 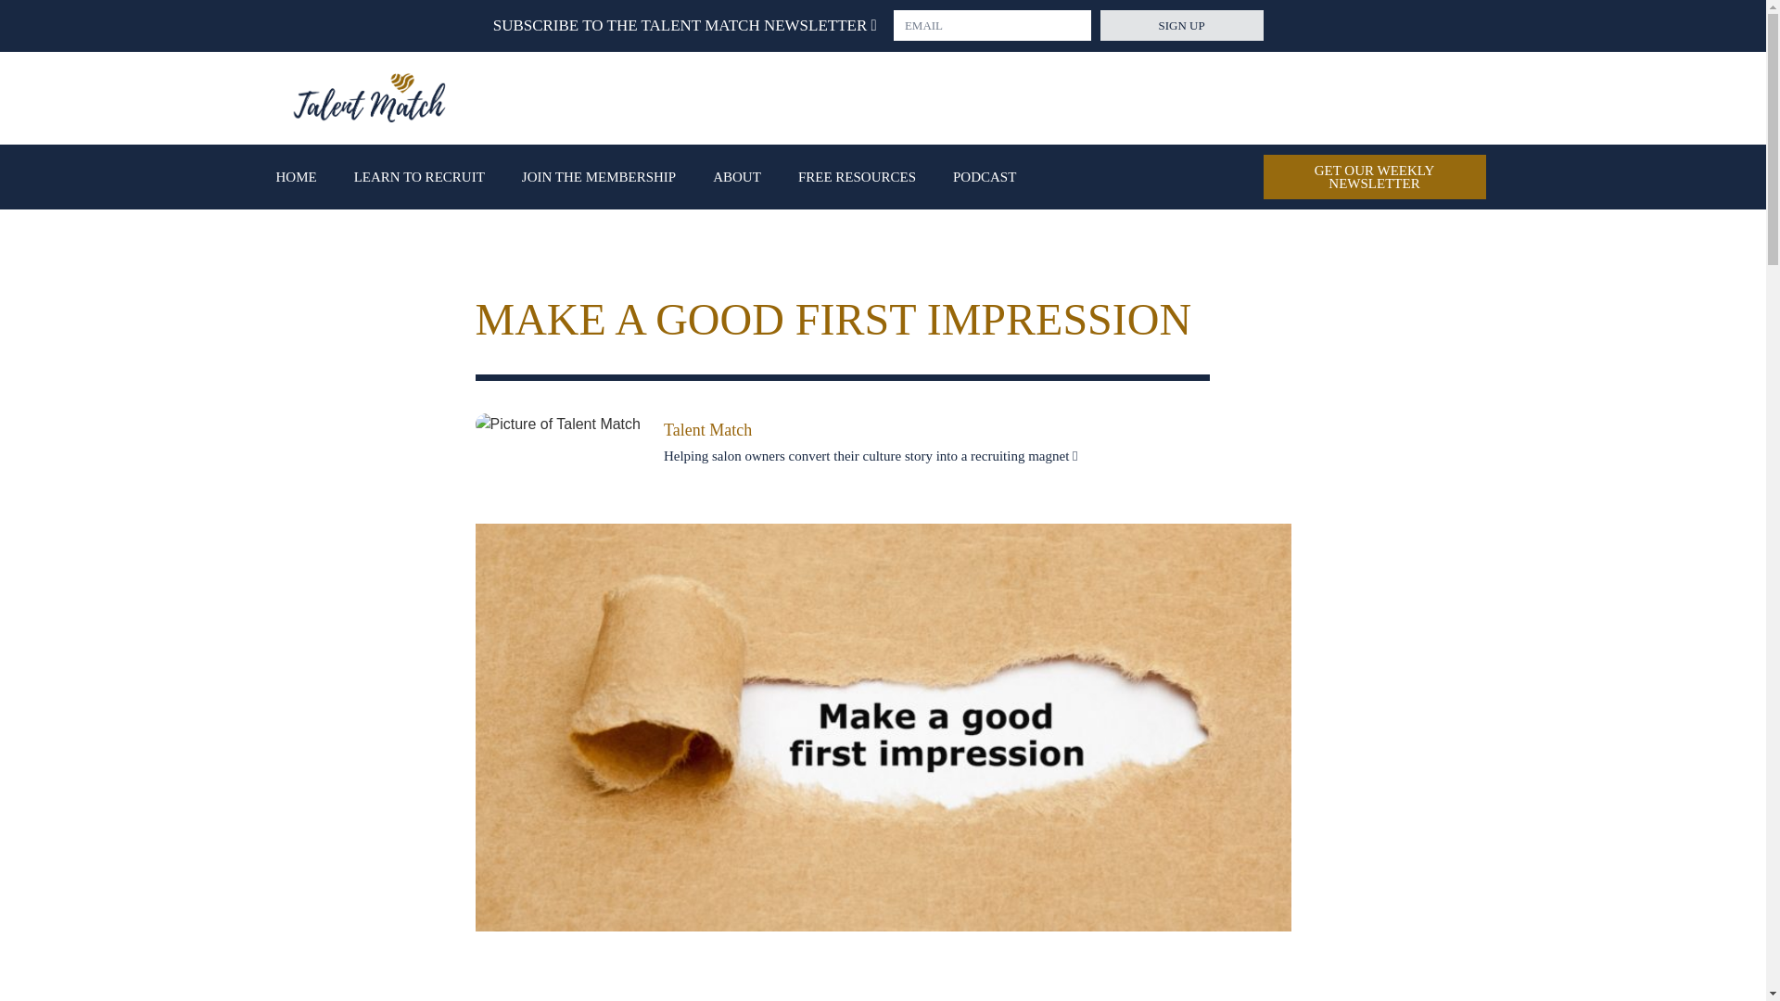 What do you see at coordinates (985, 176) in the screenshot?
I see `PODCAST` at bounding box center [985, 176].